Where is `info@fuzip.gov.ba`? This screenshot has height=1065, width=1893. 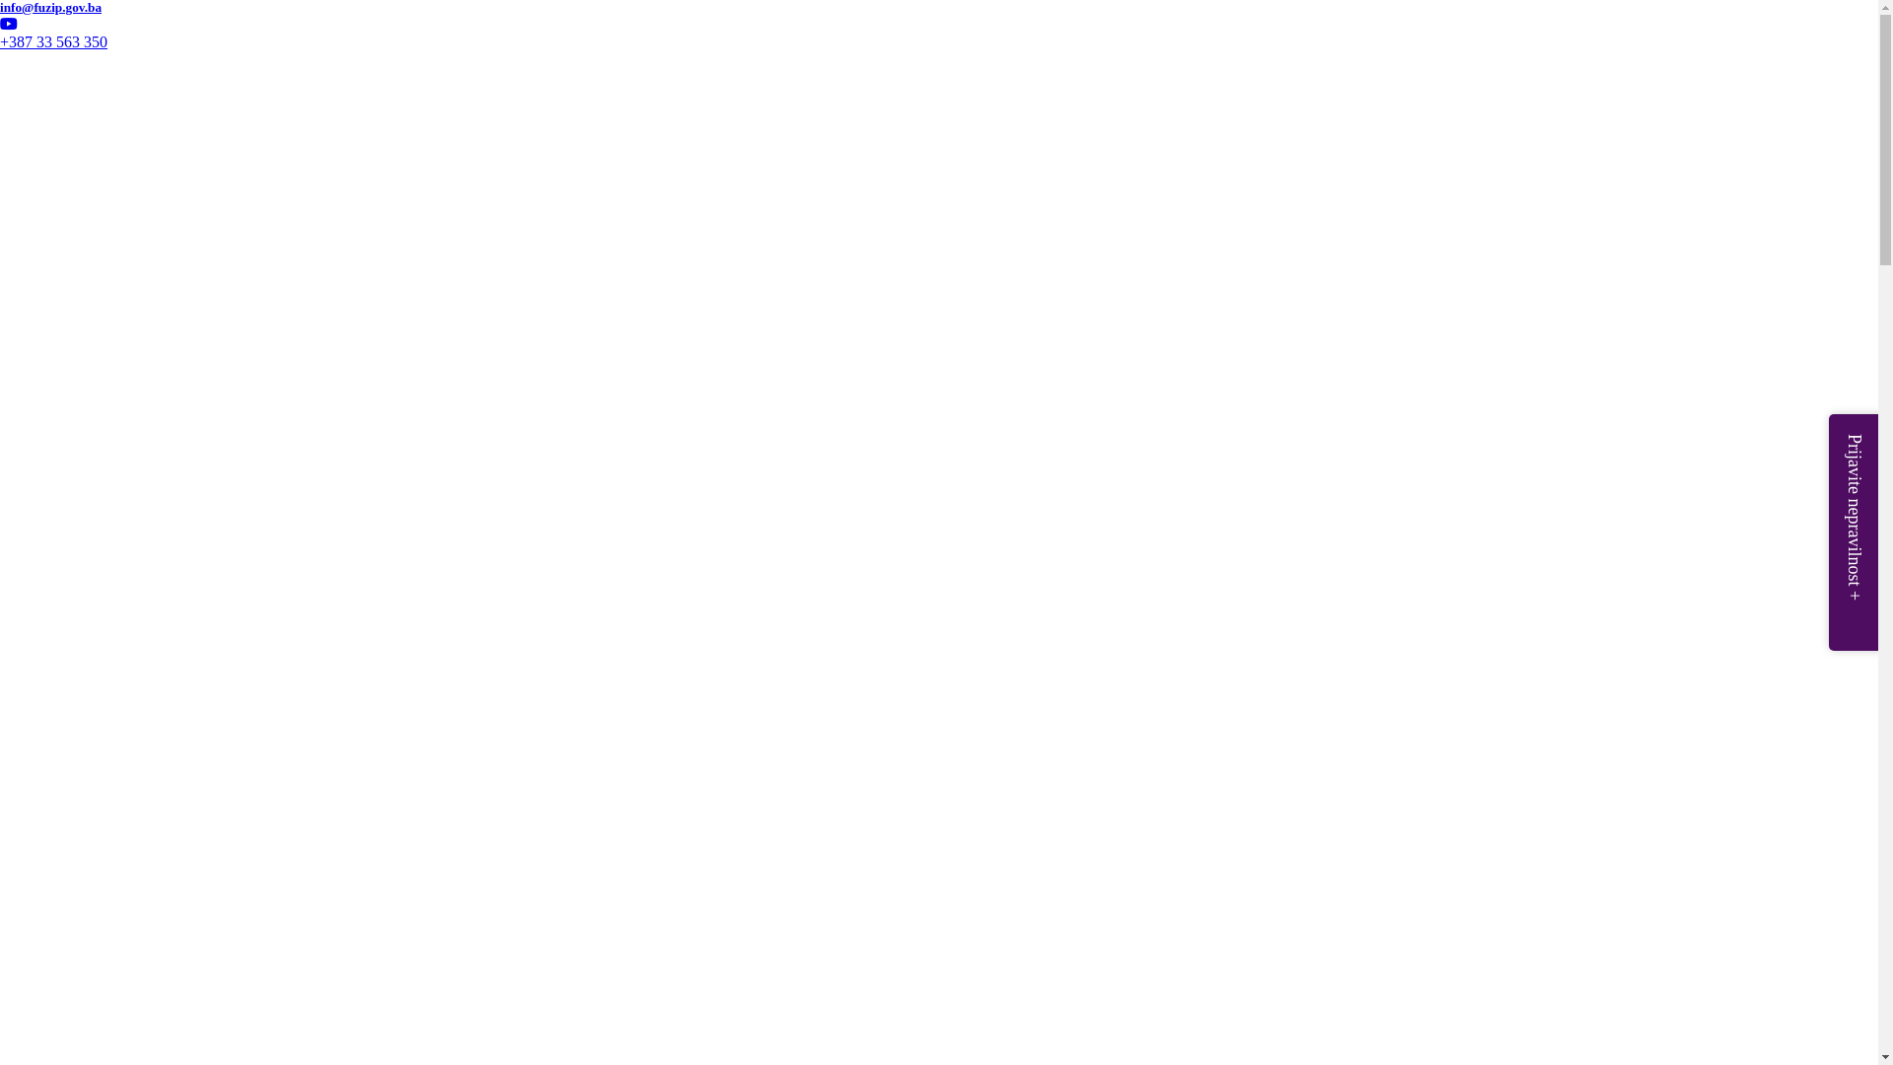 info@fuzip.gov.ba is located at coordinates (577, 8).